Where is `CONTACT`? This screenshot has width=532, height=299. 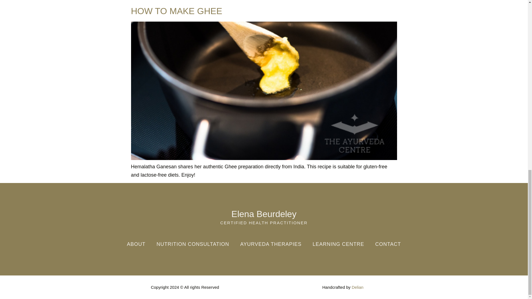 CONTACT is located at coordinates (388, 244).